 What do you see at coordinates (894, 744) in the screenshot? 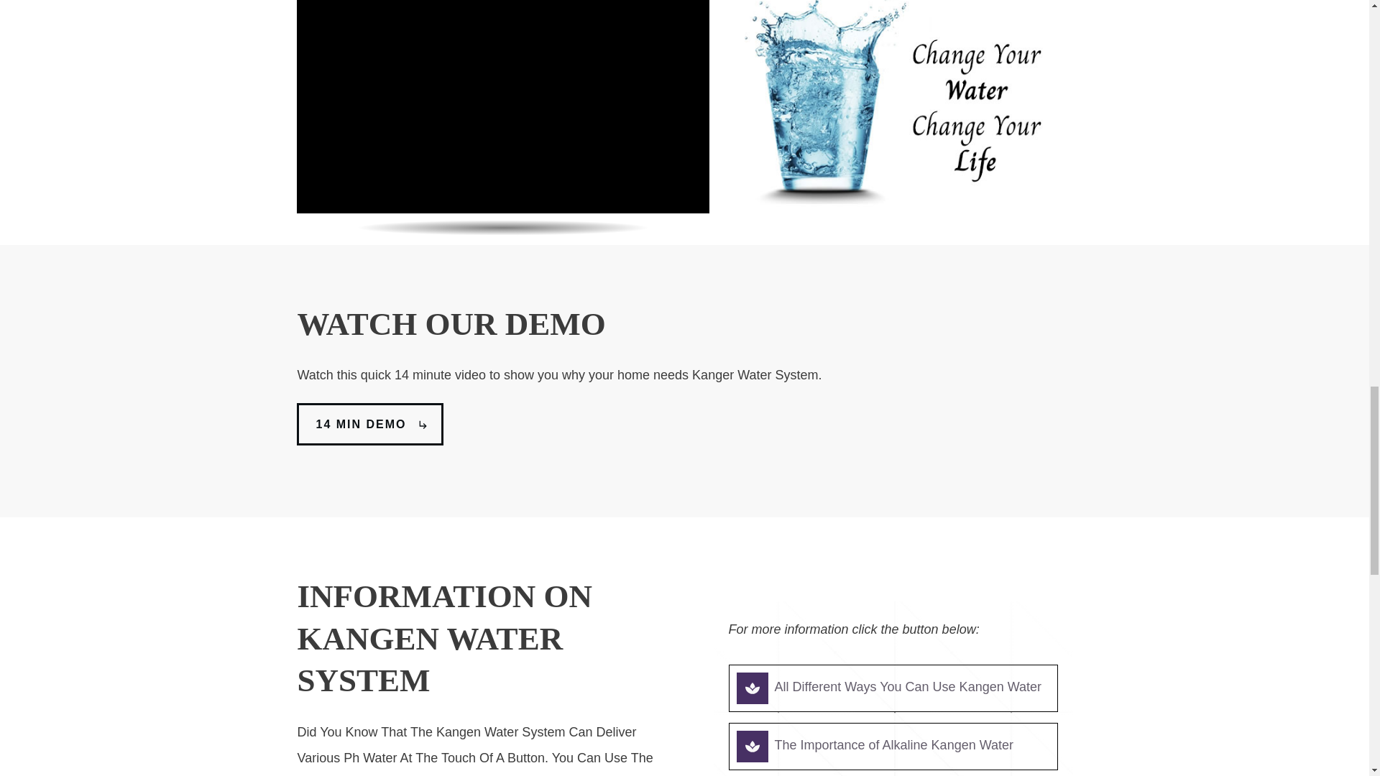
I see `The Importance of Alkaline Kangen Water` at bounding box center [894, 744].